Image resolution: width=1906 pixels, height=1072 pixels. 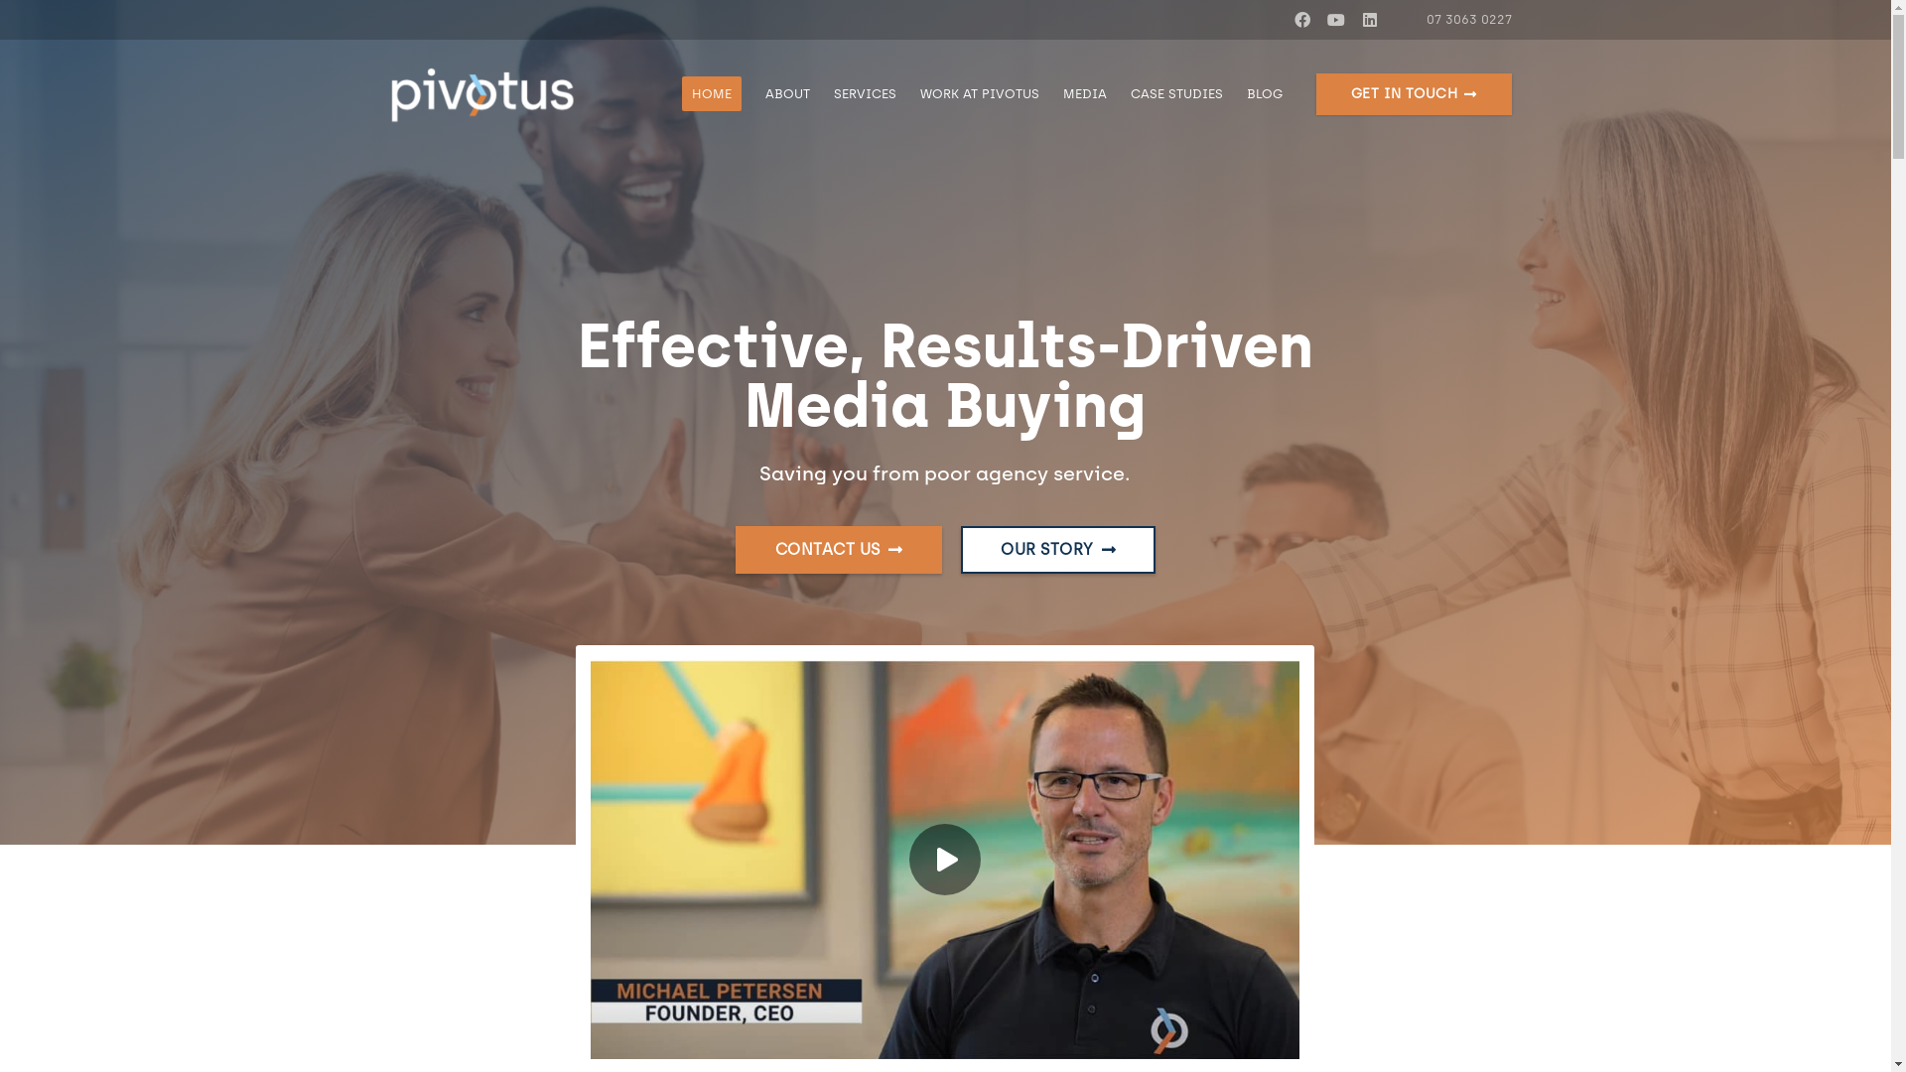 I want to click on ABOUT, so click(x=788, y=94).